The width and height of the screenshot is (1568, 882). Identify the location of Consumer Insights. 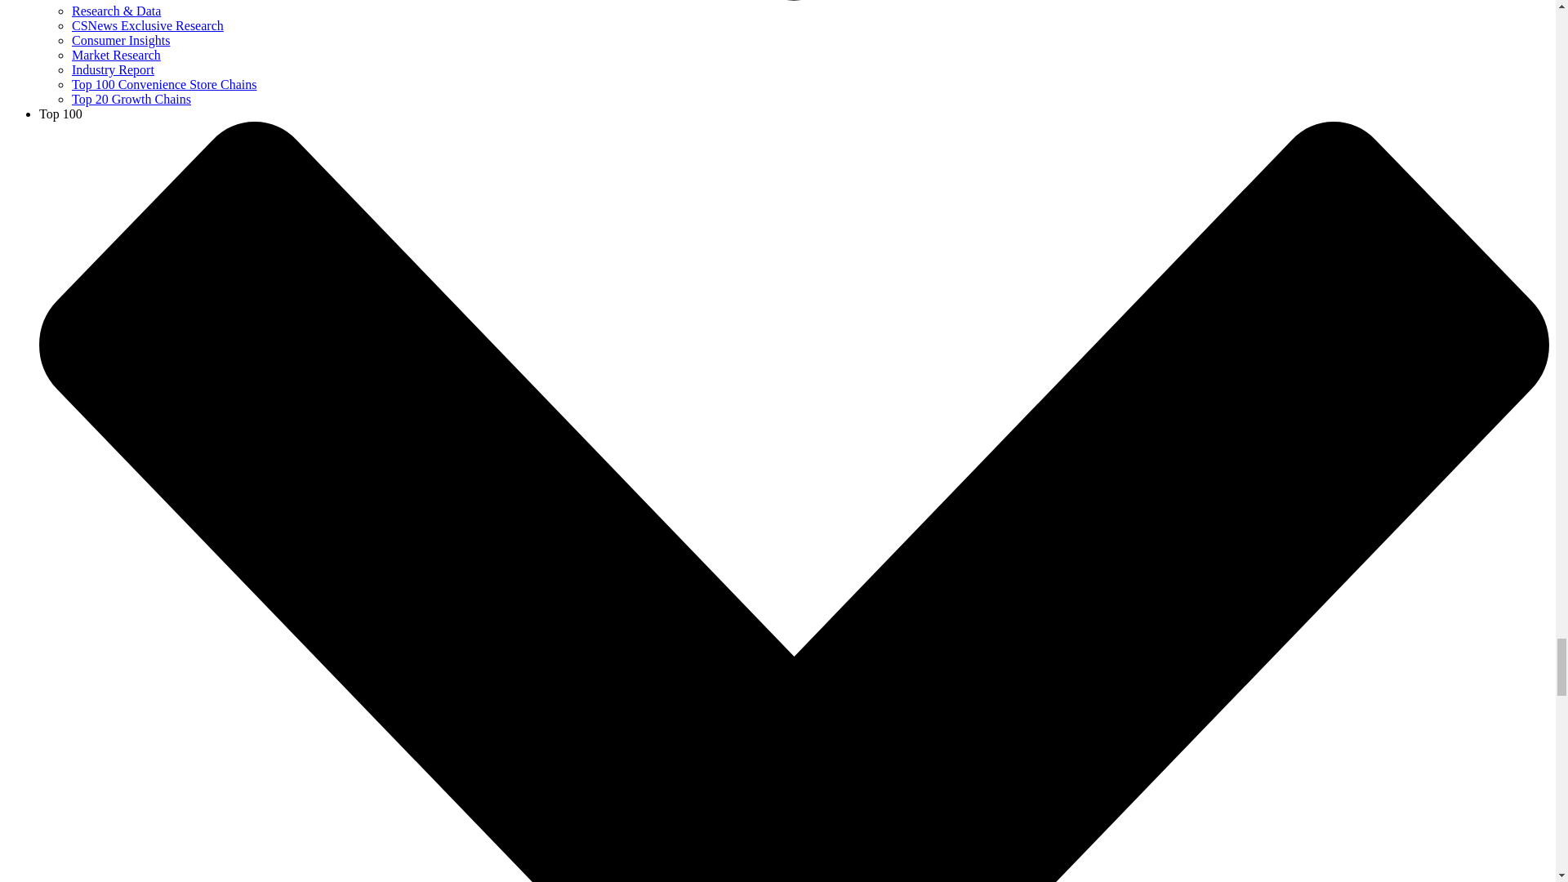
(121, 41).